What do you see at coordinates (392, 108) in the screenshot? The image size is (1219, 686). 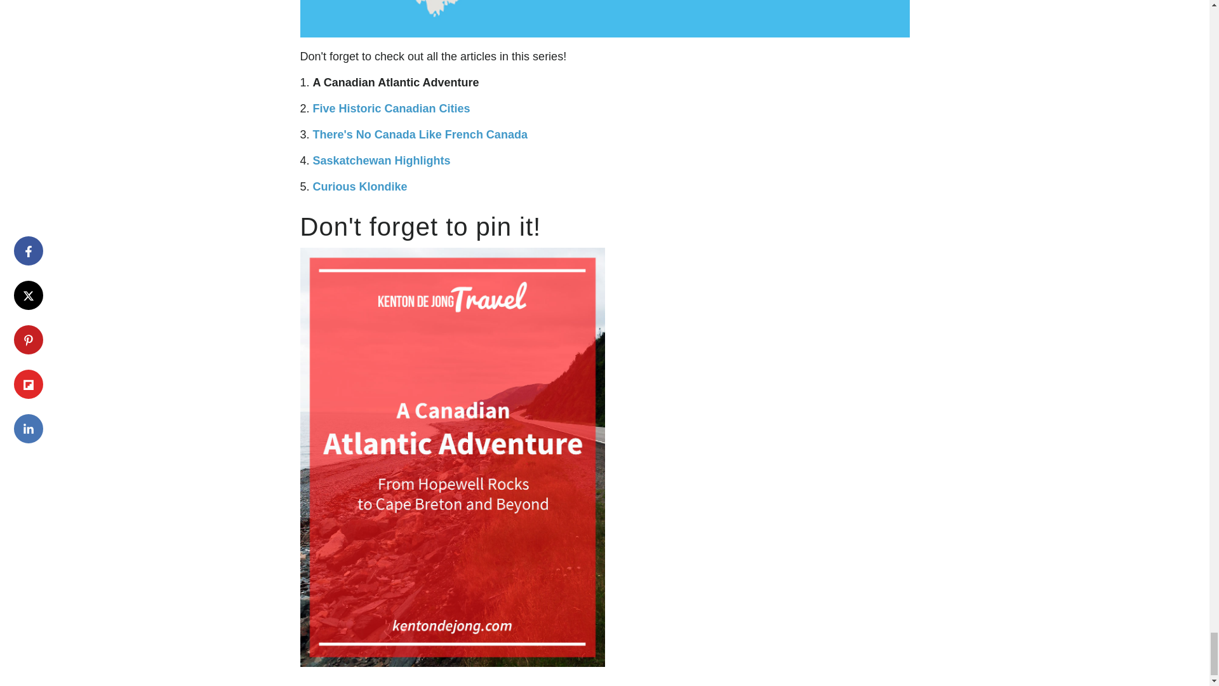 I see `Five Historic Canadian Cities` at bounding box center [392, 108].